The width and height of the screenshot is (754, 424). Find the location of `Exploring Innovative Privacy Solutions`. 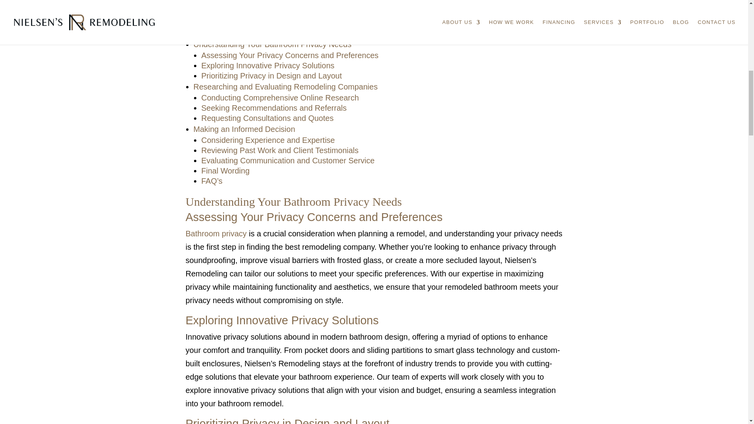

Exploring Innovative Privacy Solutions is located at coordinates (267, 65).